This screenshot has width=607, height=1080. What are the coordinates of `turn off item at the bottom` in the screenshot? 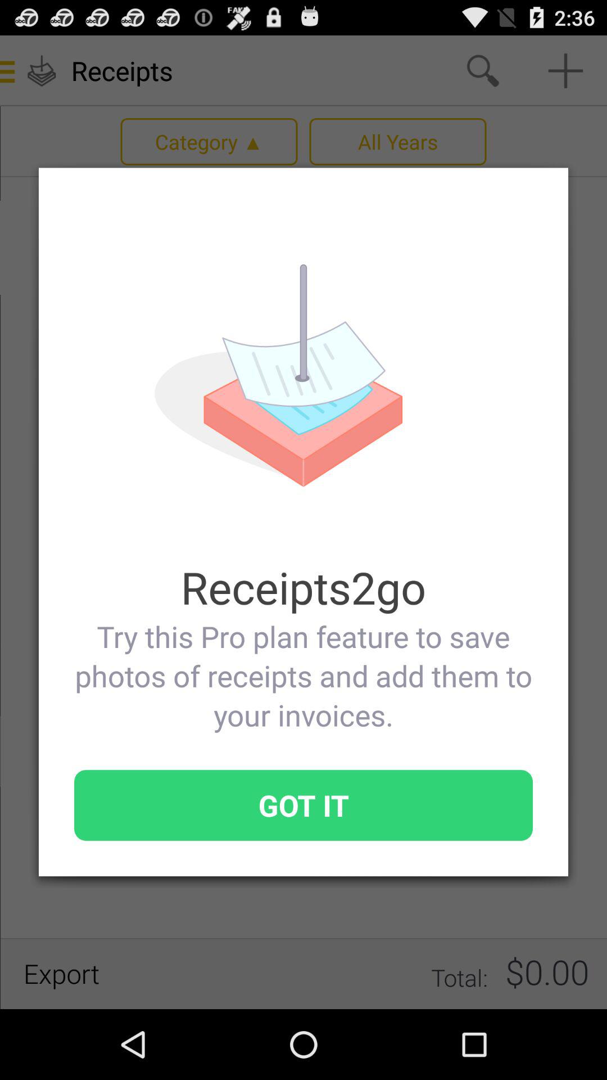 It's located at (303, 805).